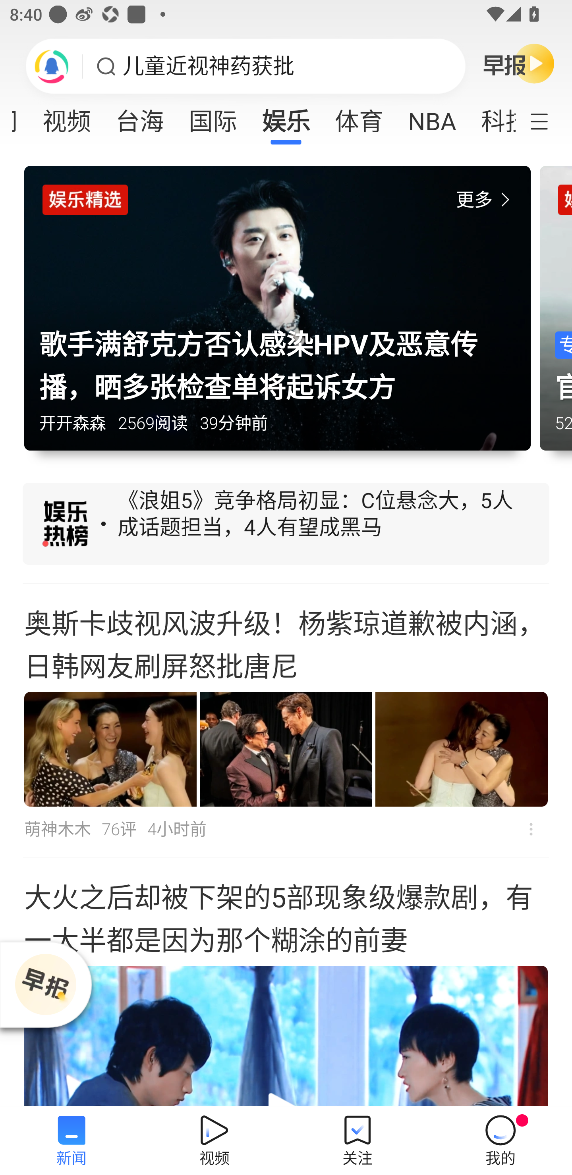 The image size is (572, 1175). Describe the element at coordinates (67, 117) in the screenshot. I see `视频` at that location.